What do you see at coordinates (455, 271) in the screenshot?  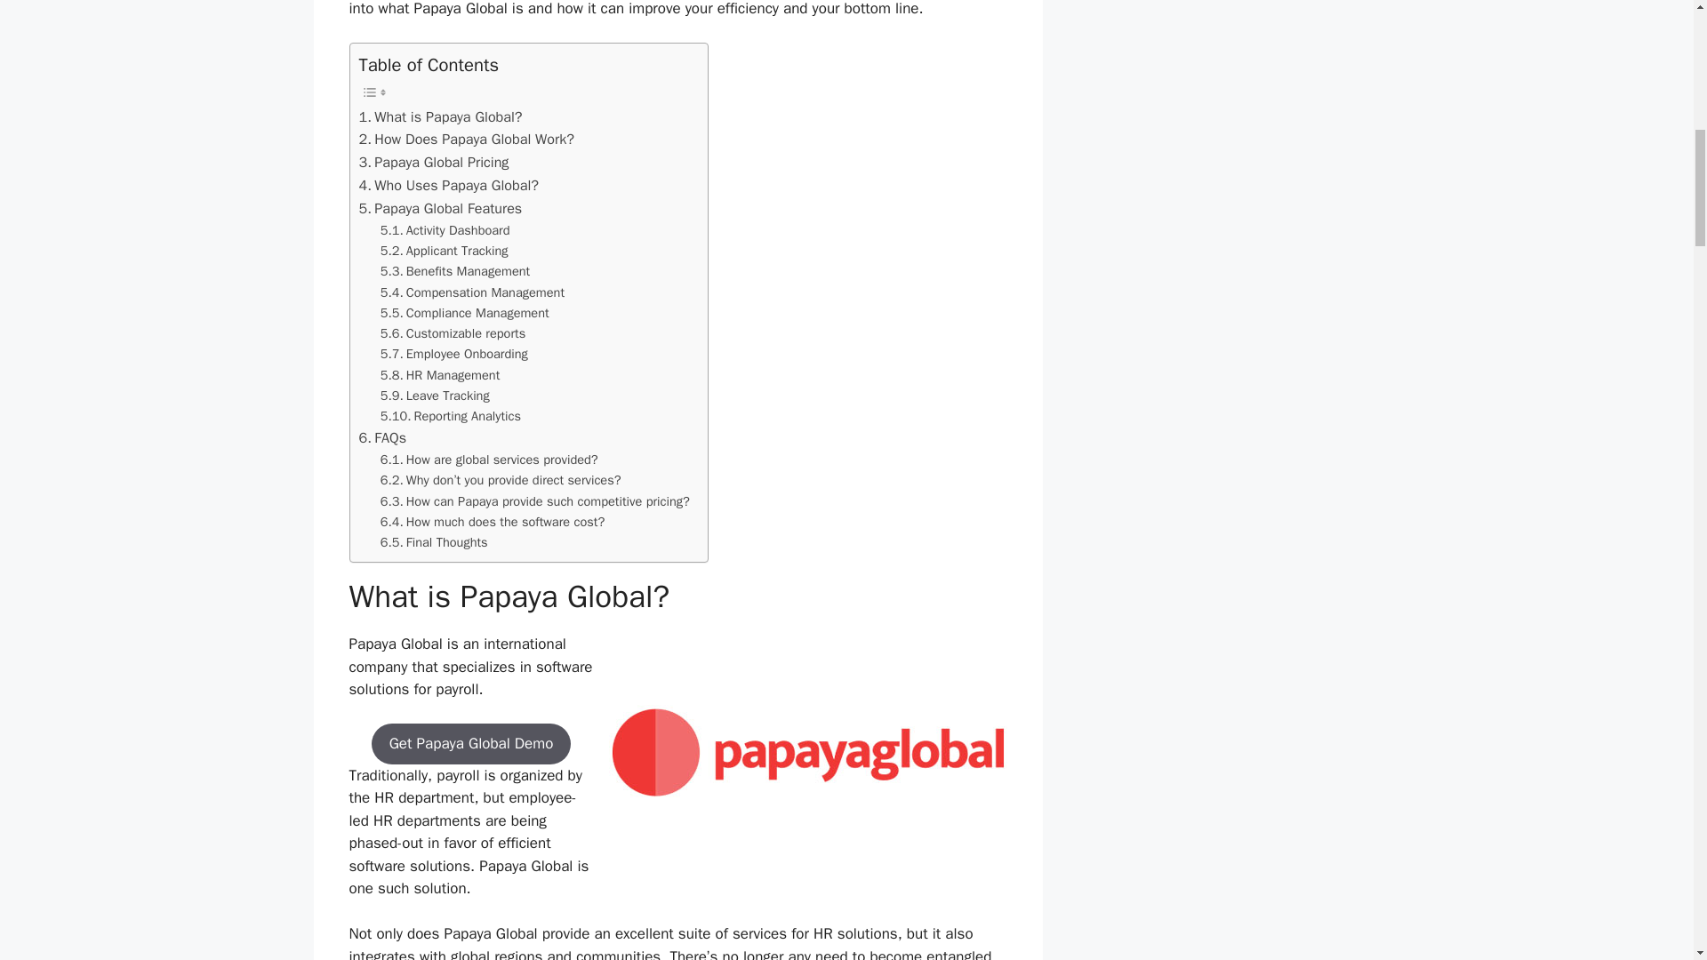 I see `Benefits Management` at bounding box center [455, 271].